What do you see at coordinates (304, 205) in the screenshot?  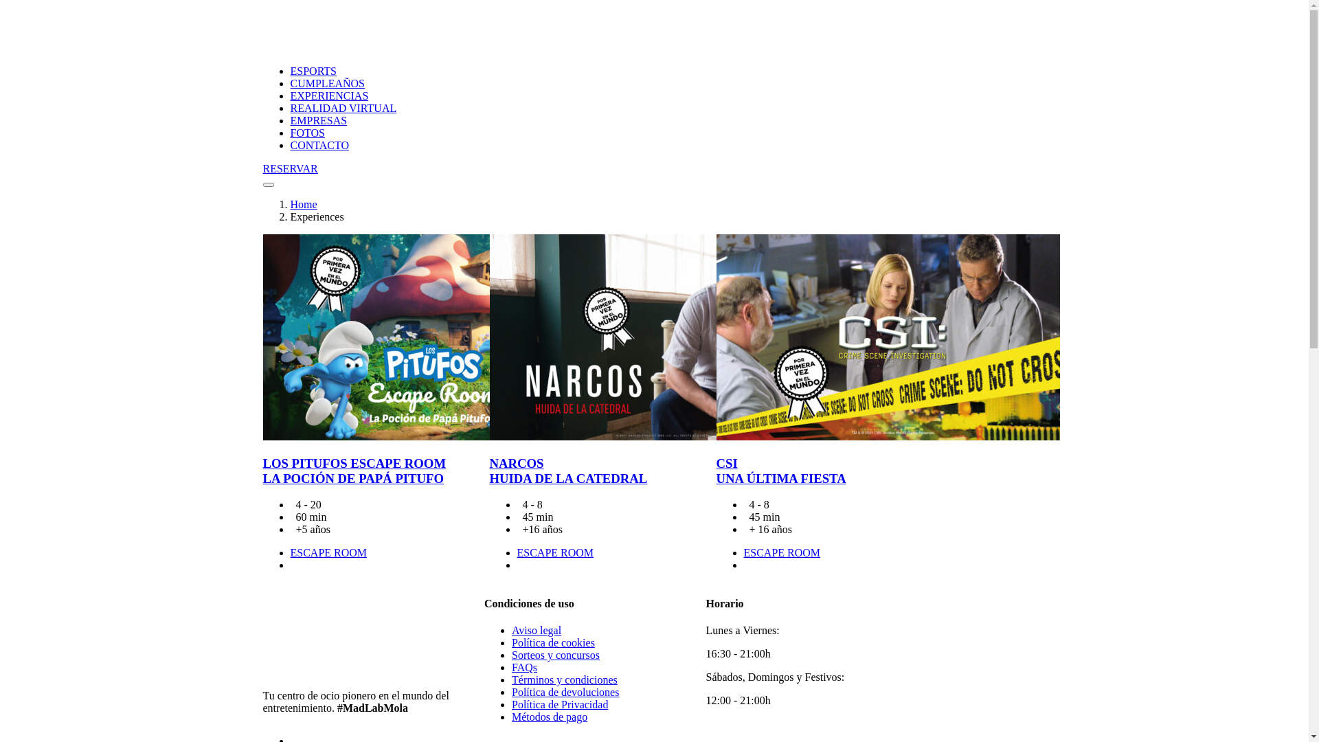 I see `Home` at bounding box center [304, 205].